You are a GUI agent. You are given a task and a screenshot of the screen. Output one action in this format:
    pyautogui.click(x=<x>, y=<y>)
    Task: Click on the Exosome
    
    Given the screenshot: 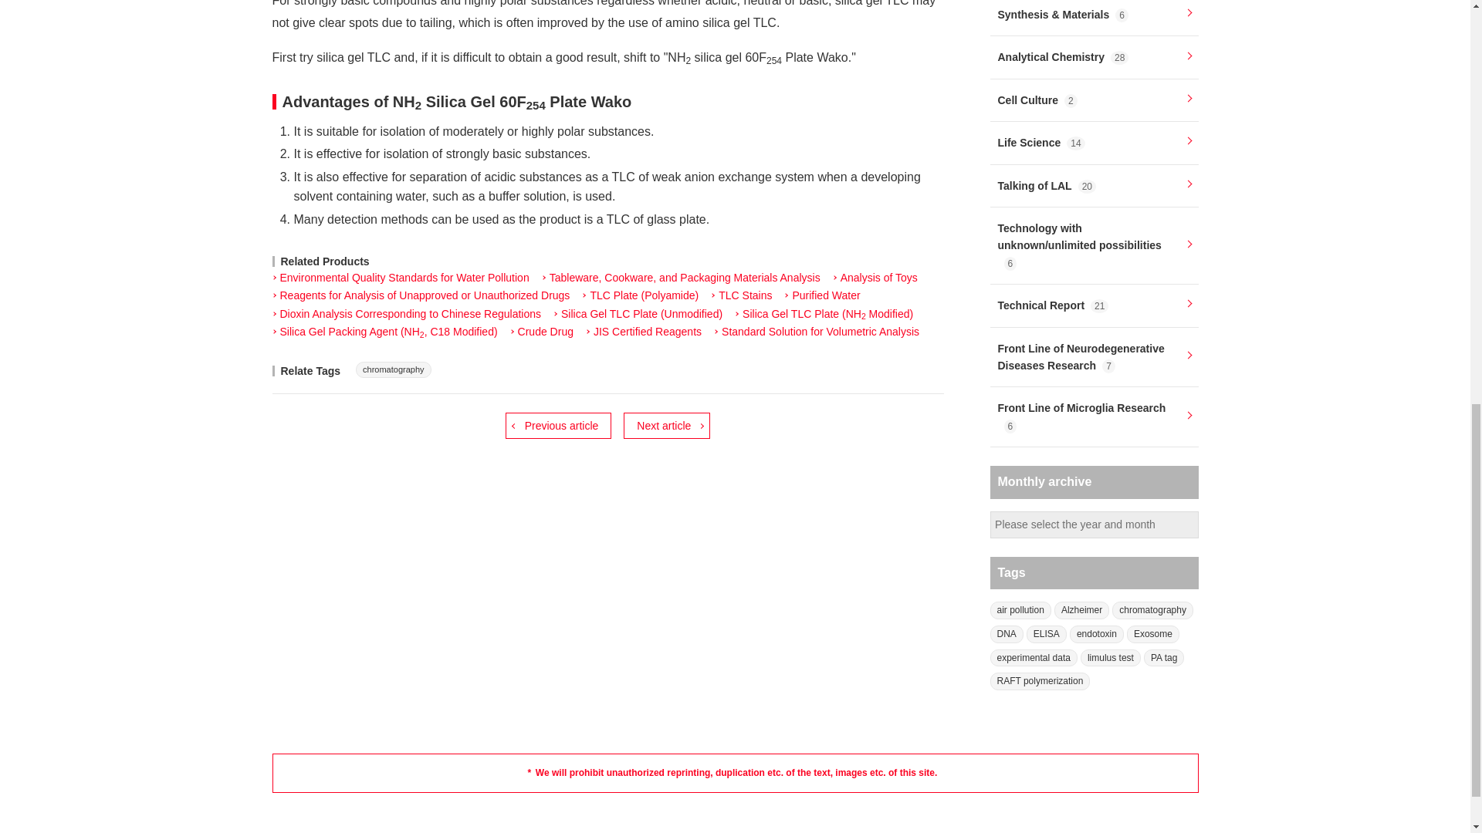 What is the action you would take?
    pyautogui.click(x=1153, y=634)
    